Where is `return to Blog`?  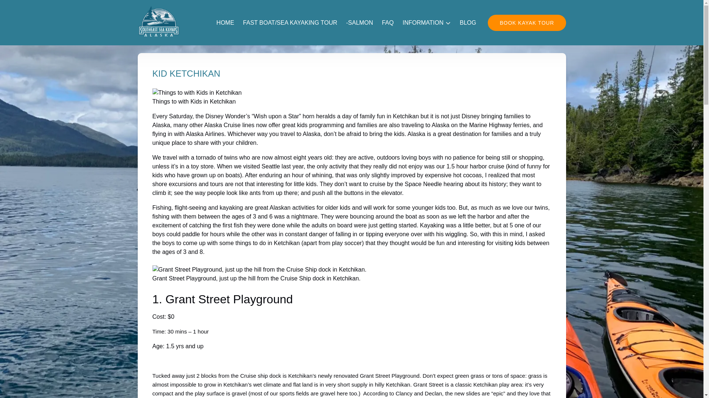 return to Blog is located at coordinates (158, 34).